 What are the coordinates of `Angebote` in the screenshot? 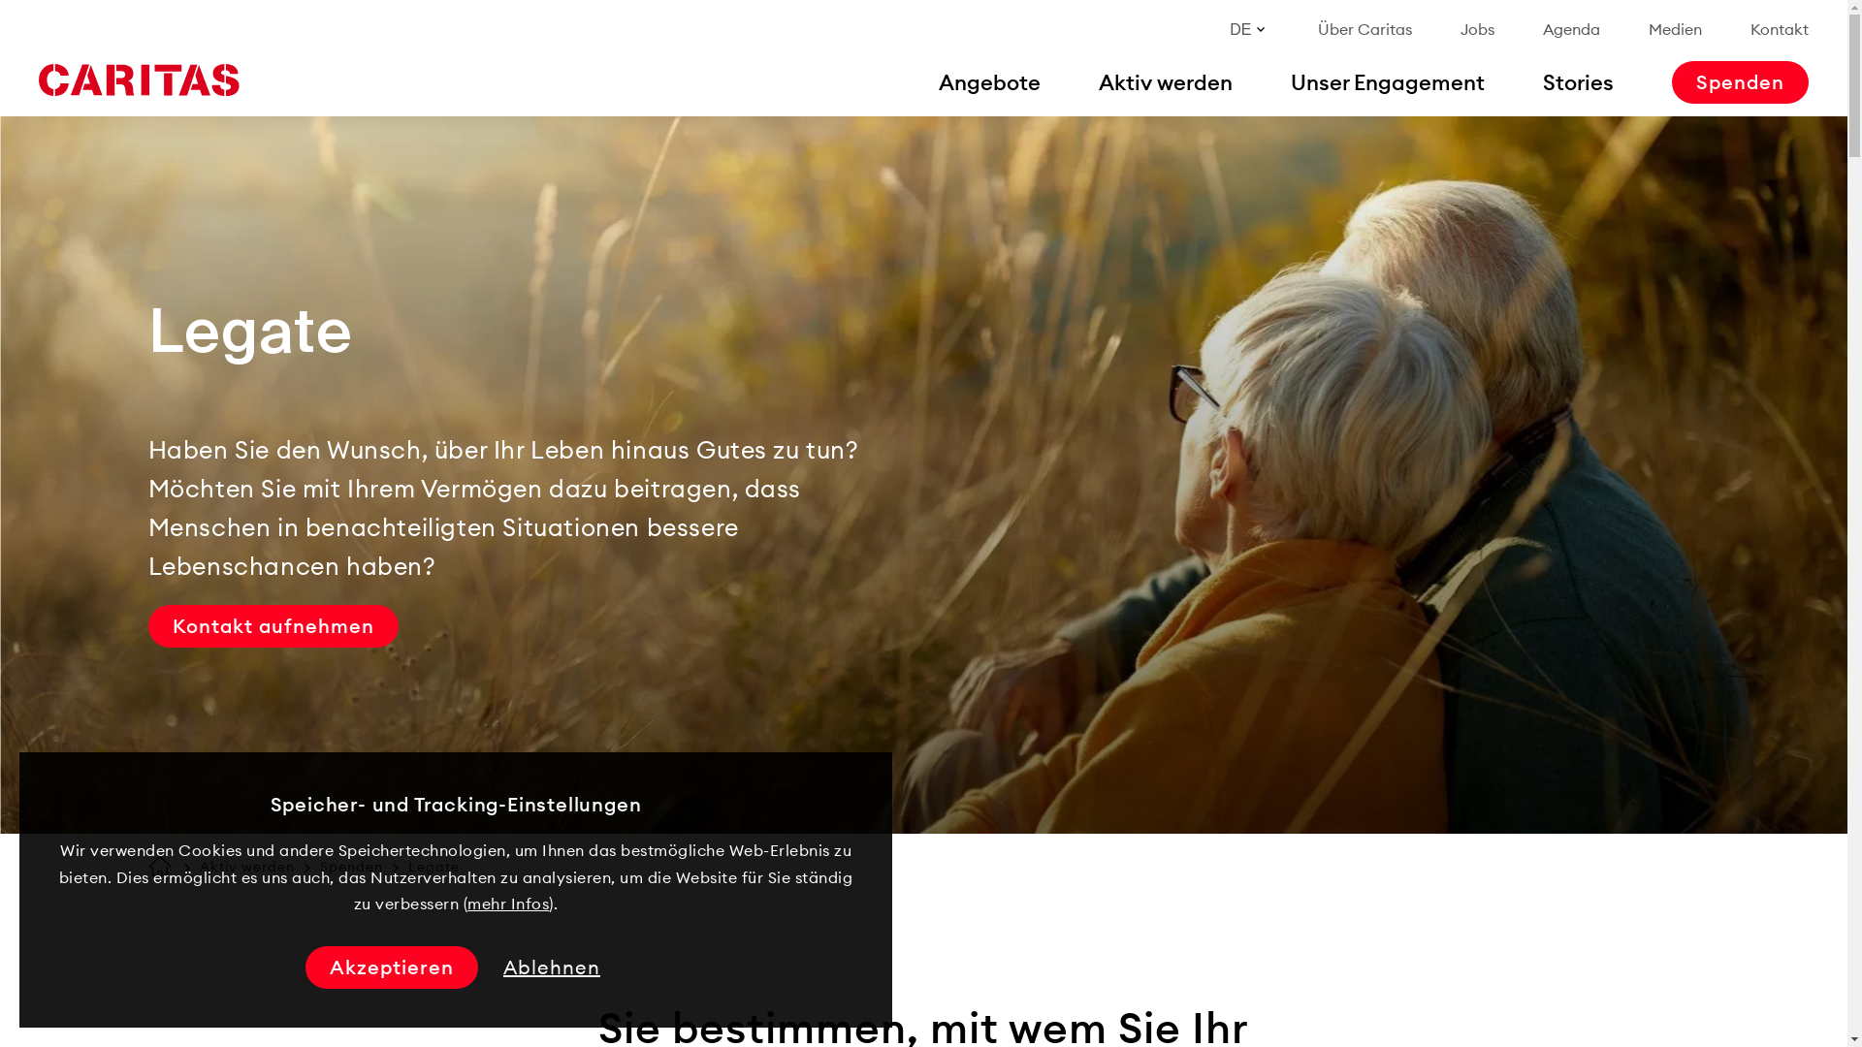 It's located at (989, 82).